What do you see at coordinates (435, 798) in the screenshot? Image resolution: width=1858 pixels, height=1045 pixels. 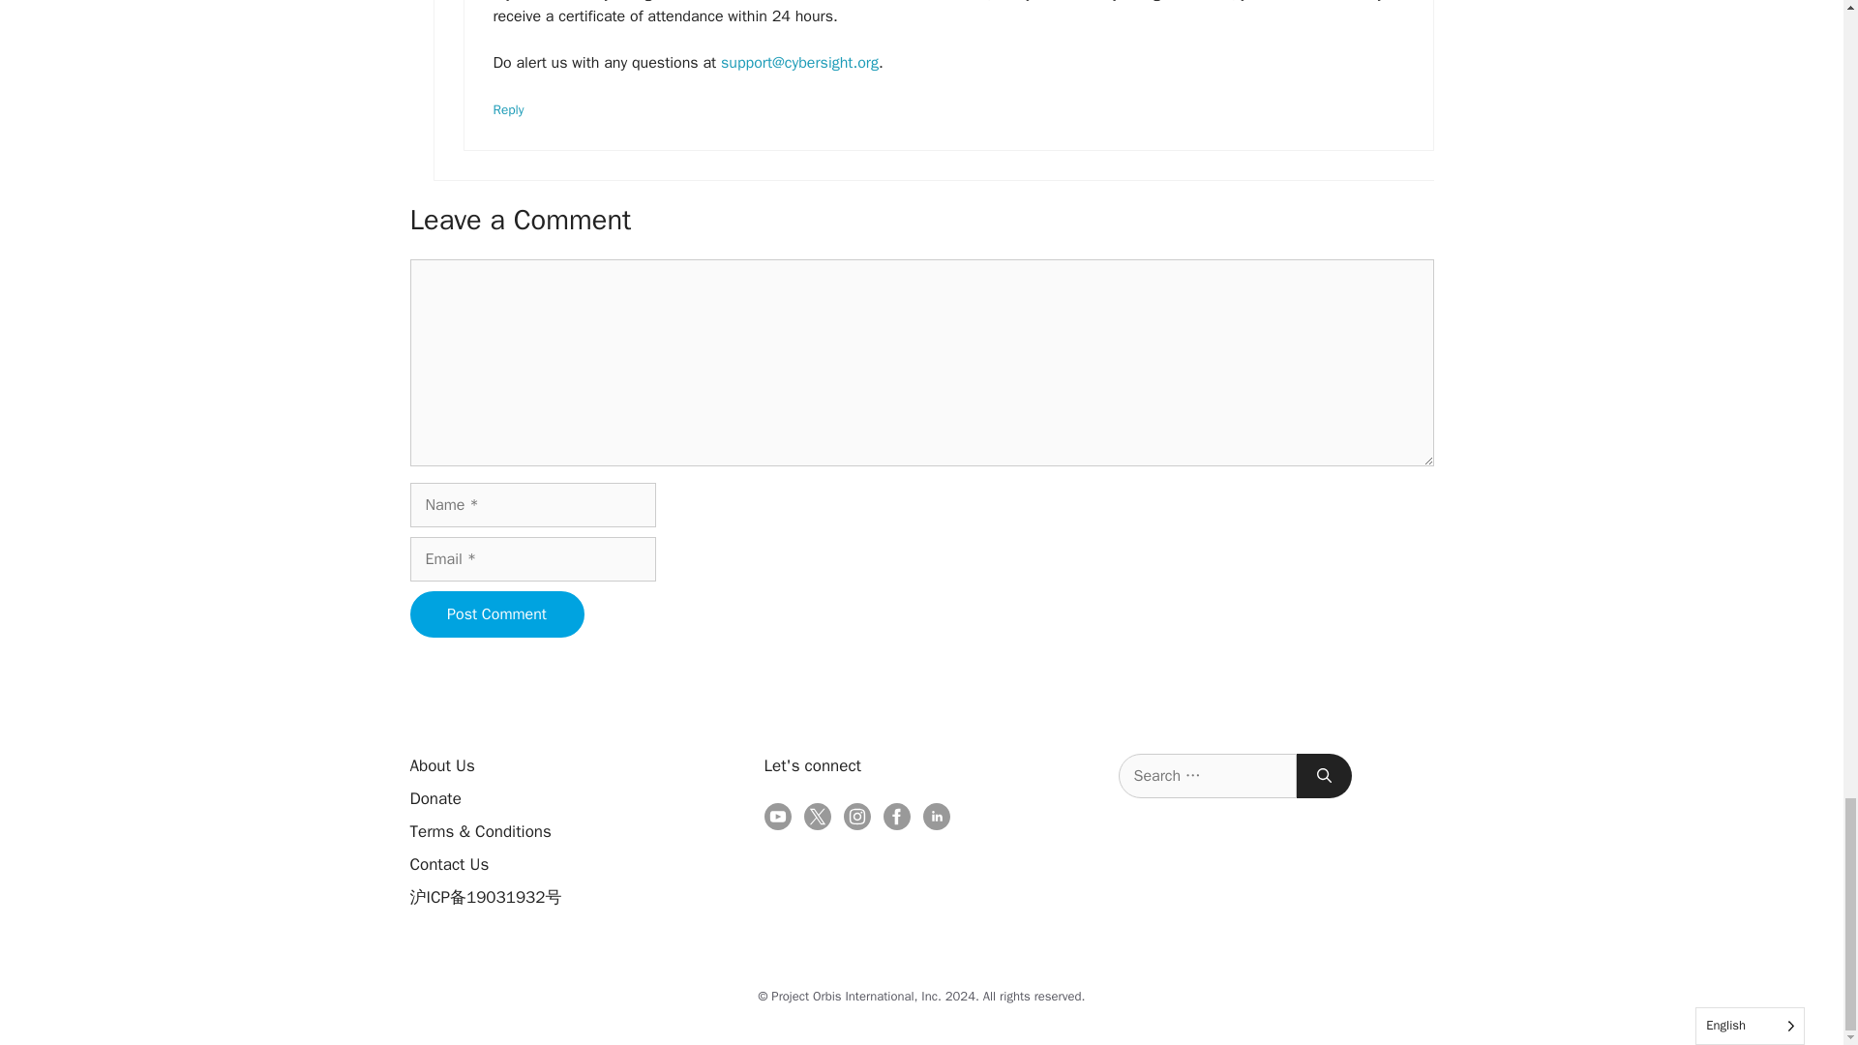 I see `Donate` at bounding box center [435, 798].